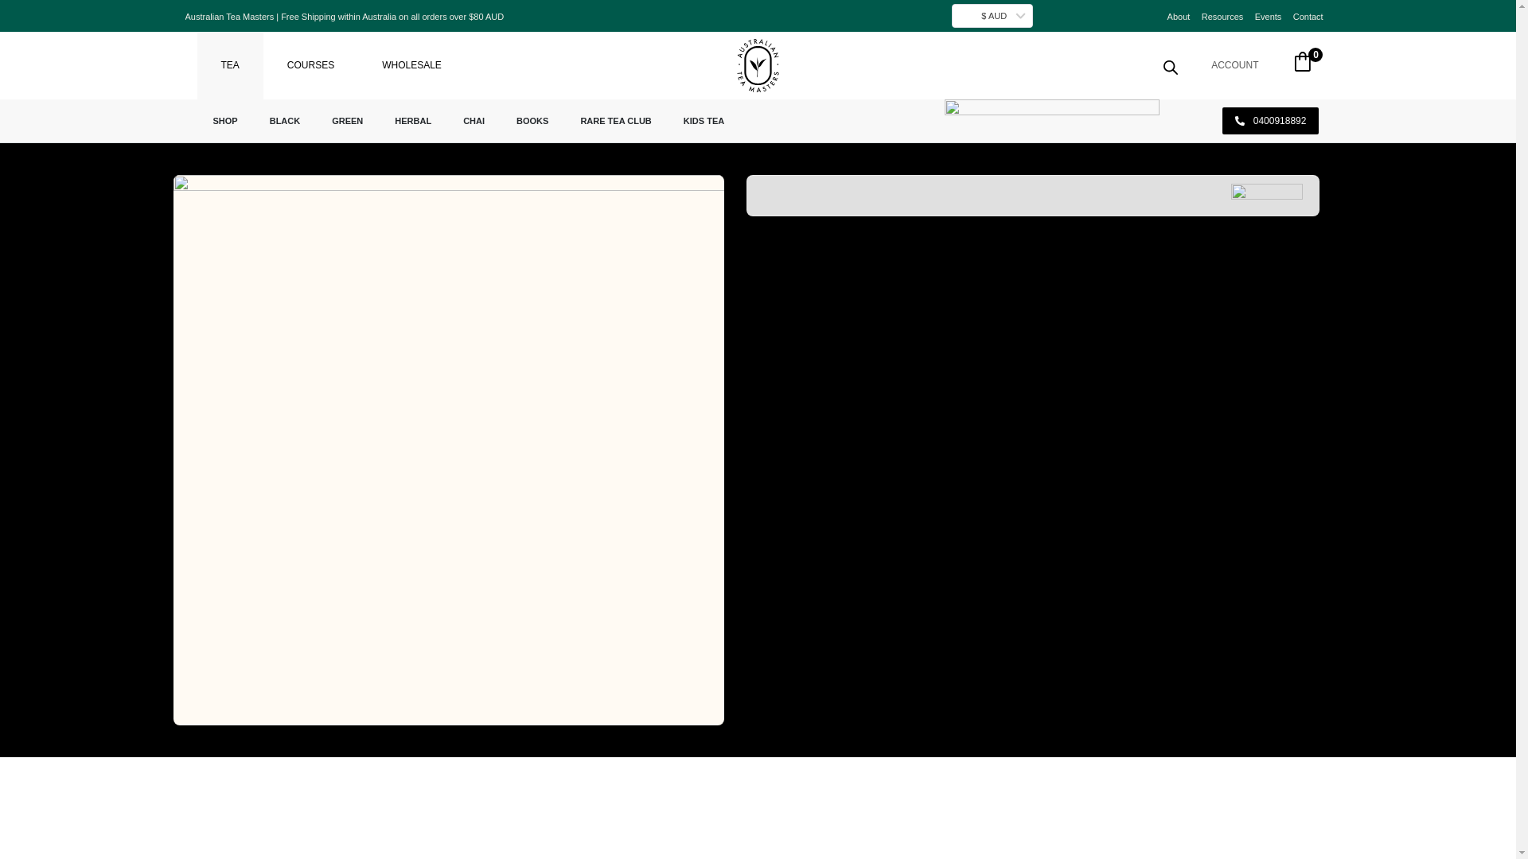 This screenshot has height=859, width=1528. Describe the element at coordinates (411, 65) in the screenshot. I see `WHOLESALE` at that location.